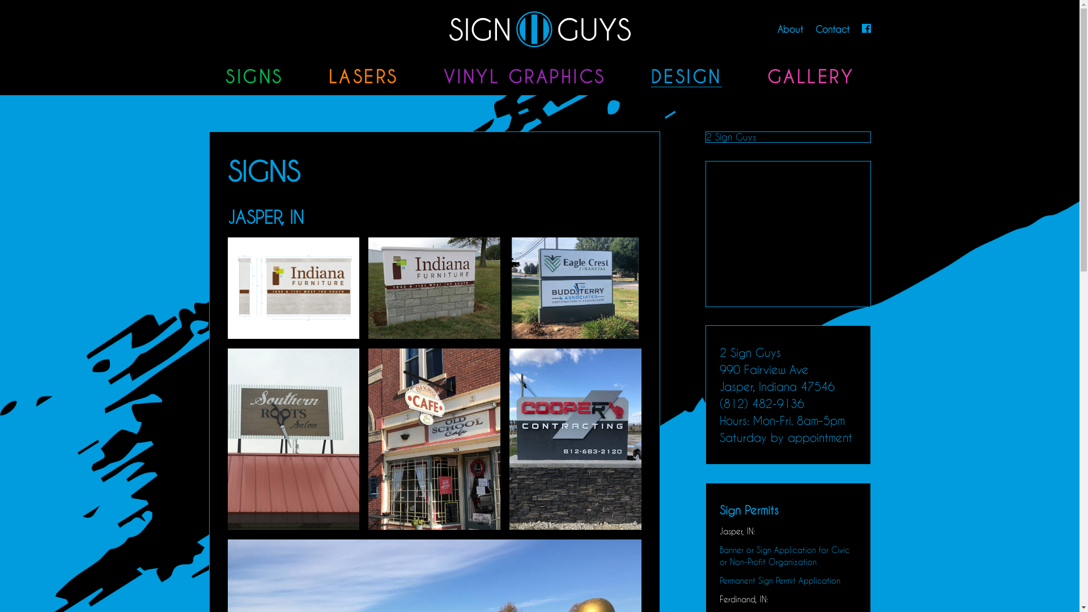  I want to click on Facebook, so click(866, 29).